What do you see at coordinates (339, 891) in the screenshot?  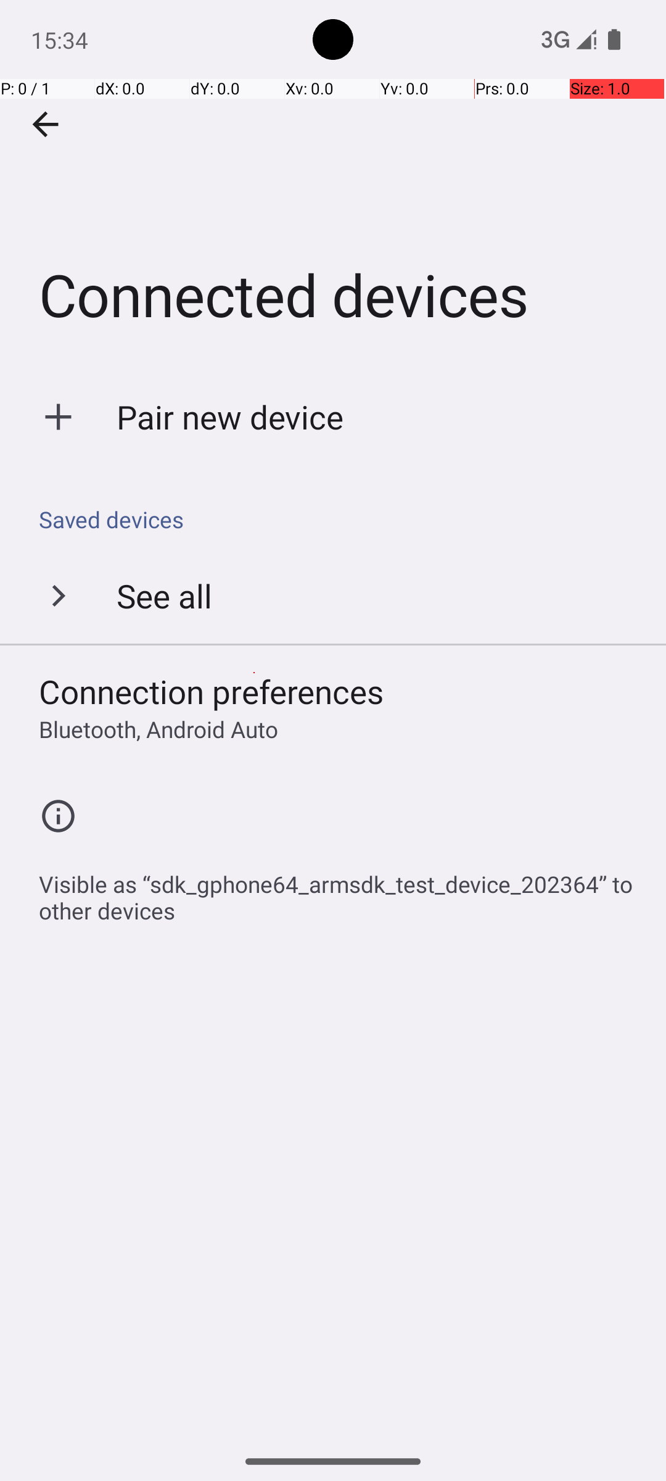 I see `Visible as “sdk_gphone64_armsdk_test_device_202364” to other devices` at bounding box center [339, 891].